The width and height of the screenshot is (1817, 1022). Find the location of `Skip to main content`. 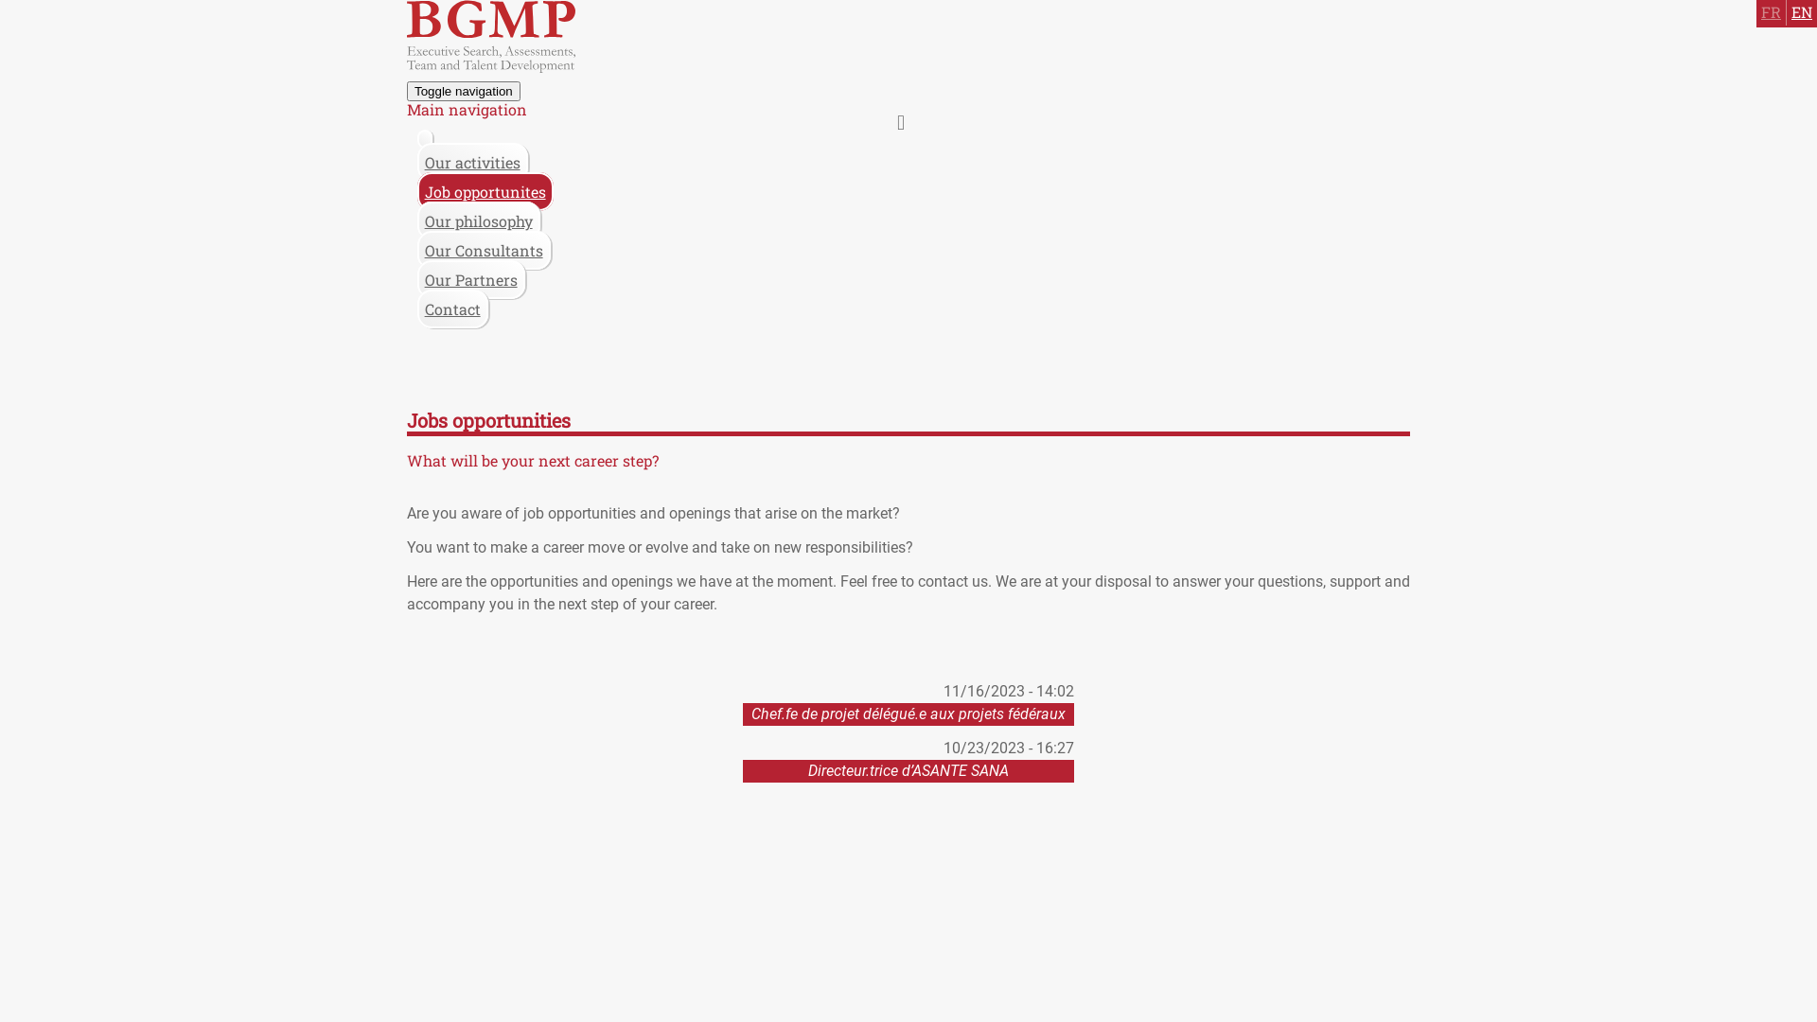

Skip to main content is located at coordinates (0, 0).